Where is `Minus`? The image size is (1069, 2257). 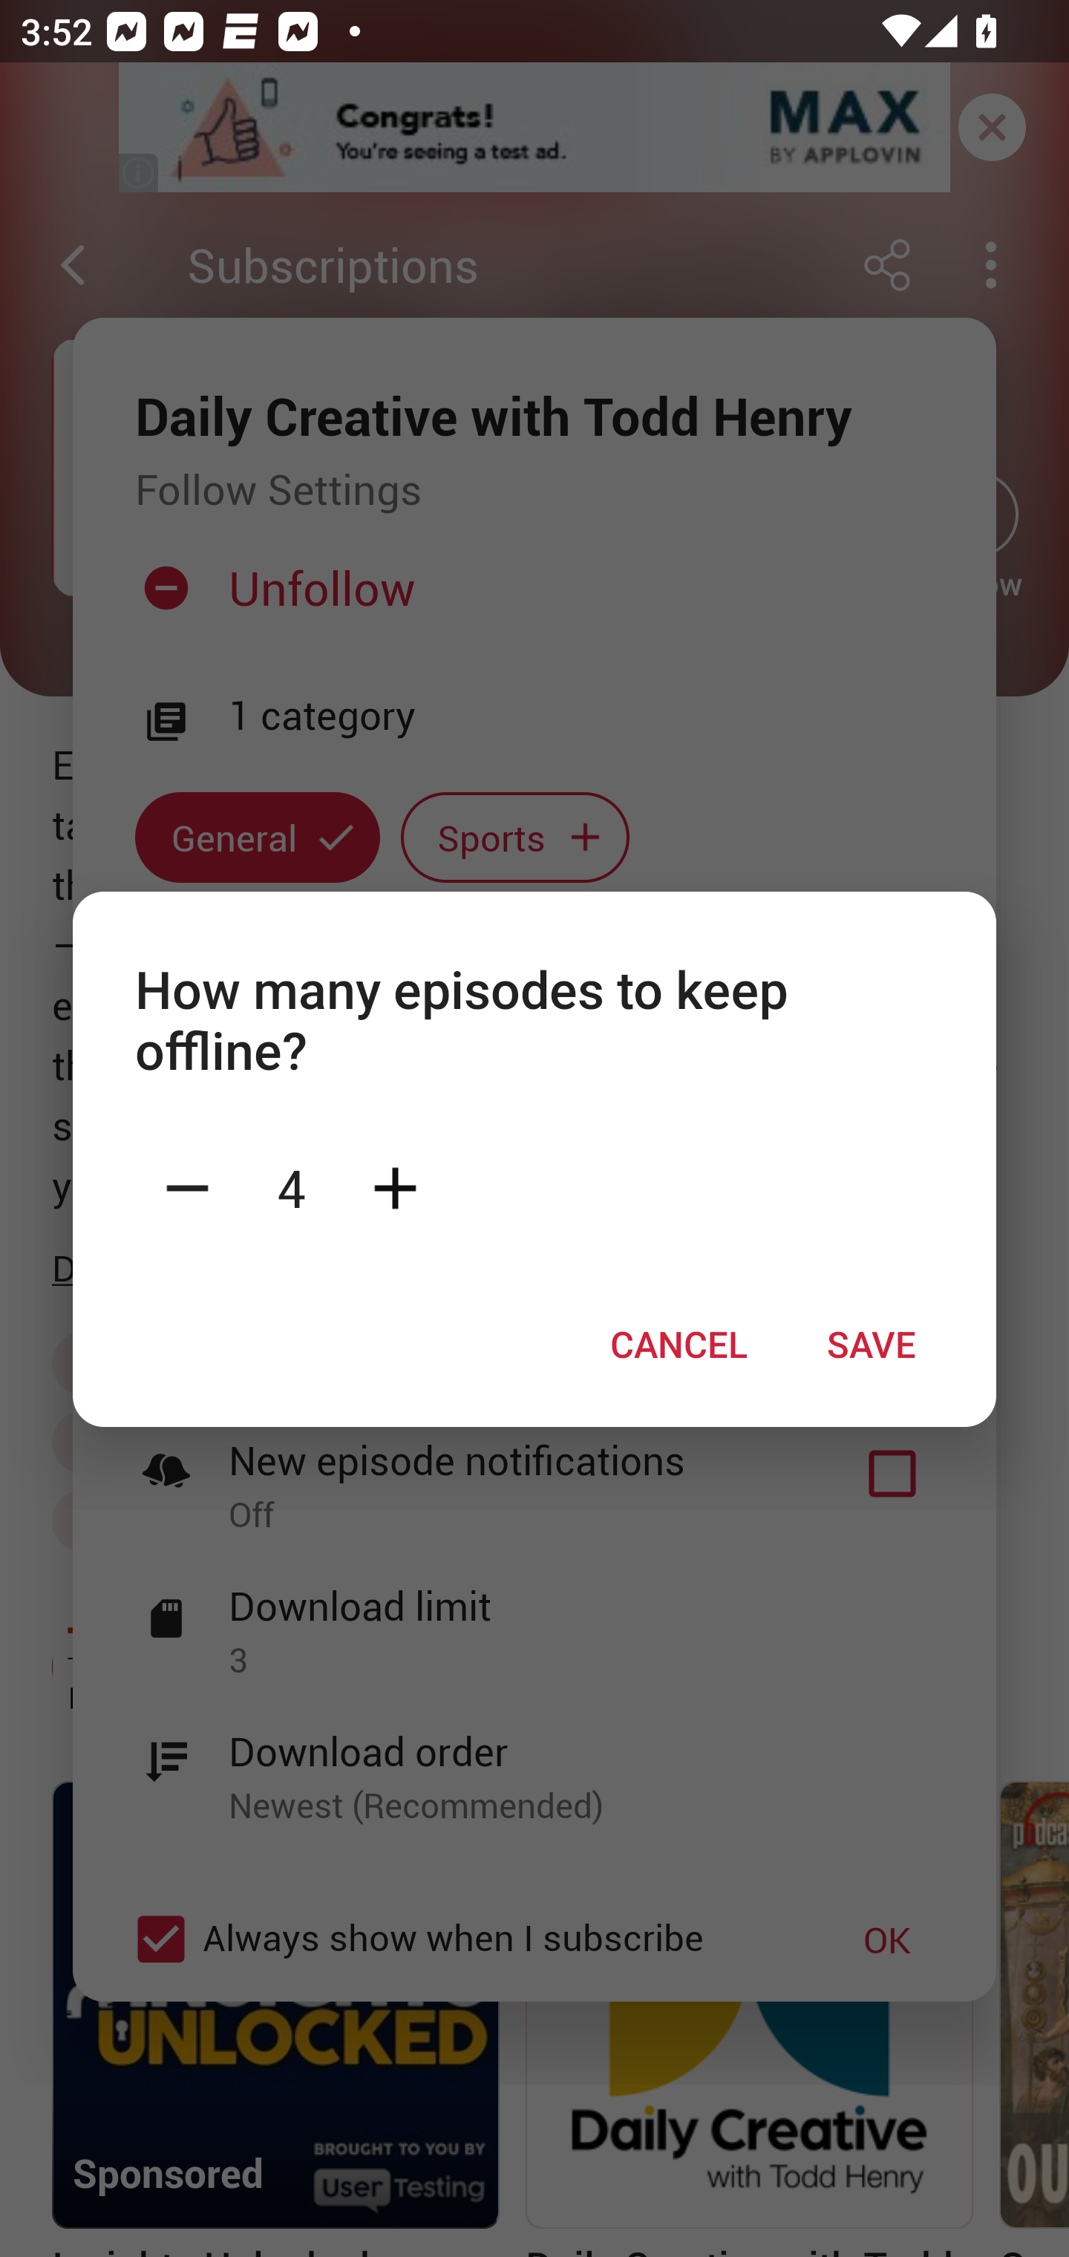 Minus is located at coordinates (187, 1186).